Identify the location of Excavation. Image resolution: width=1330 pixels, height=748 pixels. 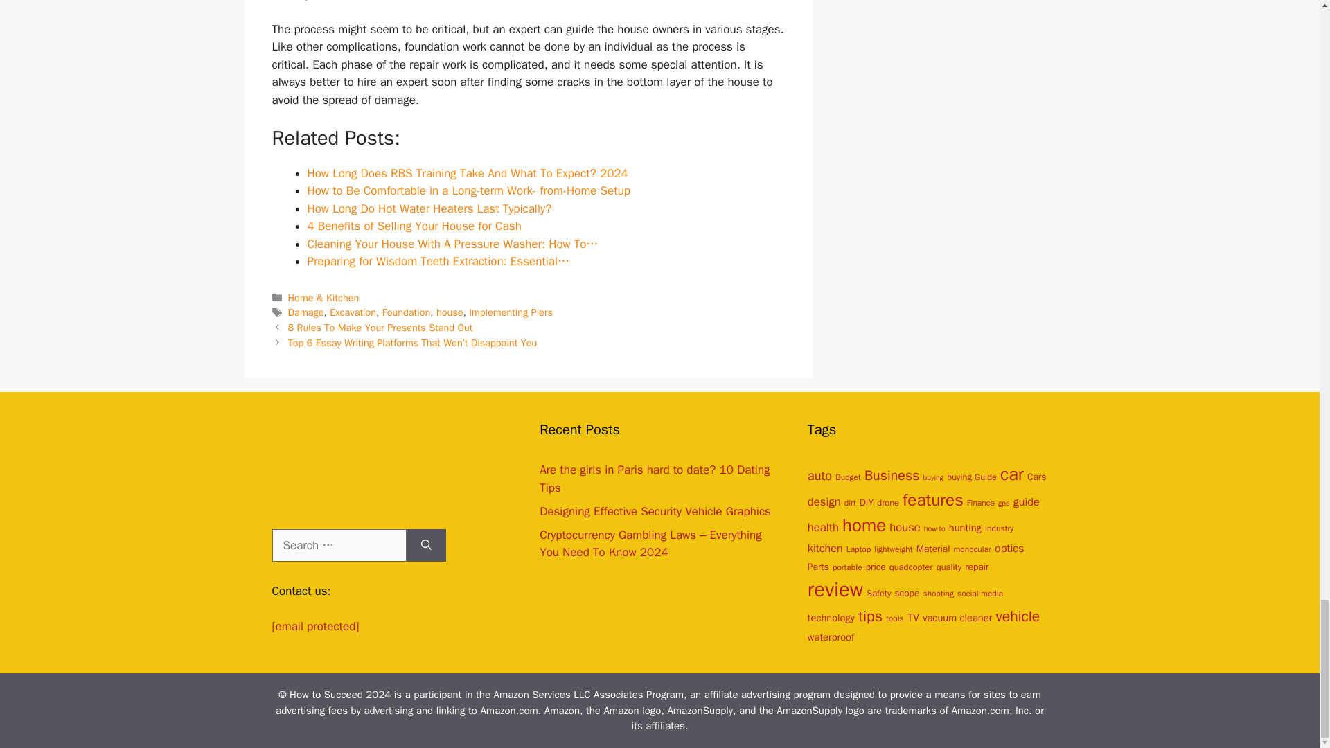
(353, 312).